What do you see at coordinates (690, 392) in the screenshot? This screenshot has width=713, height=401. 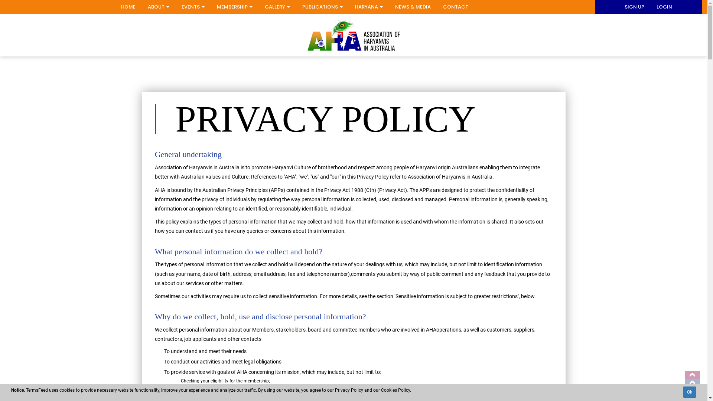 I see `Ok` at bounding box center [690, 392].